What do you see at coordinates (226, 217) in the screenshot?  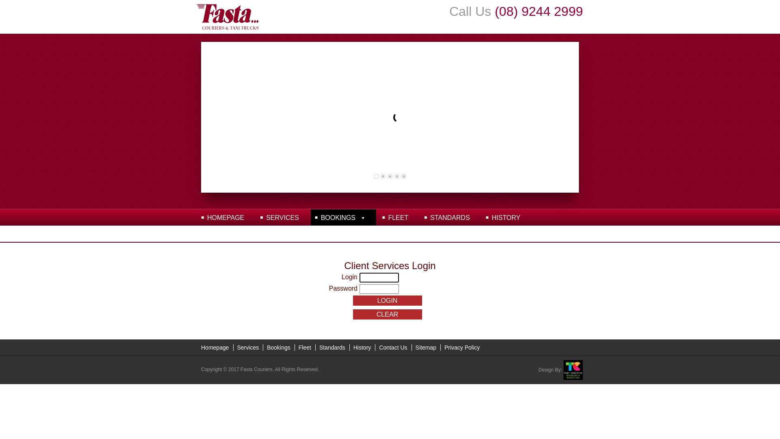 I see `HOMEPAGE` at bounding box center [226, 217].